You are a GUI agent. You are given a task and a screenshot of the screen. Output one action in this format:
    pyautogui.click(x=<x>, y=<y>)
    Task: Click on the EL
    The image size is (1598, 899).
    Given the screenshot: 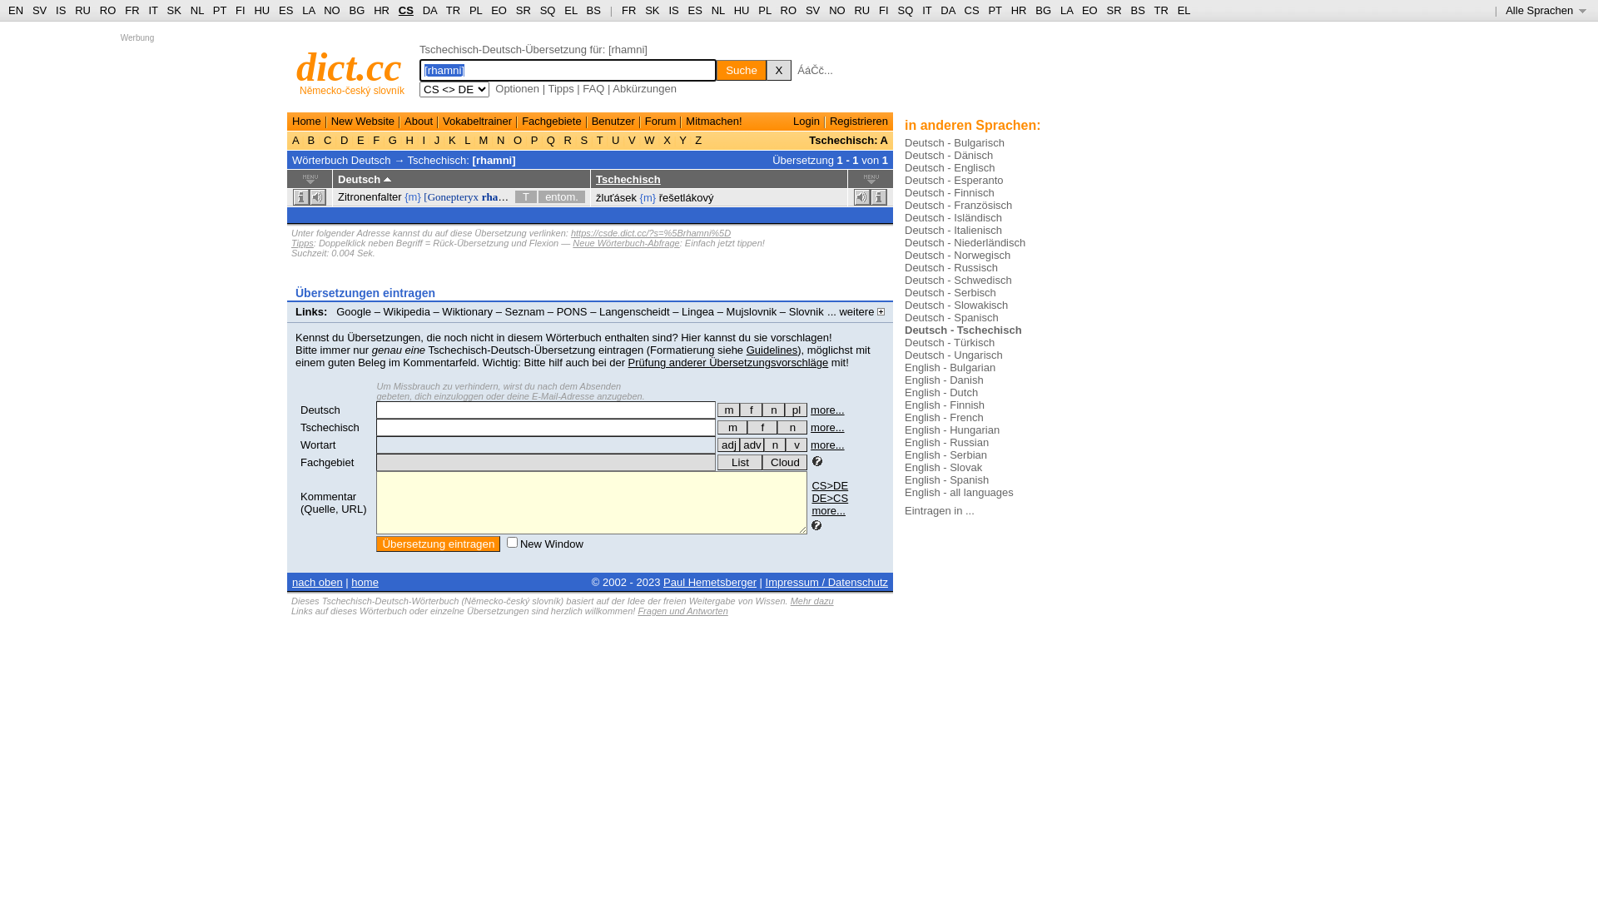 What is the action you would take?
    pyautogui.click(x=571, y=10)
    